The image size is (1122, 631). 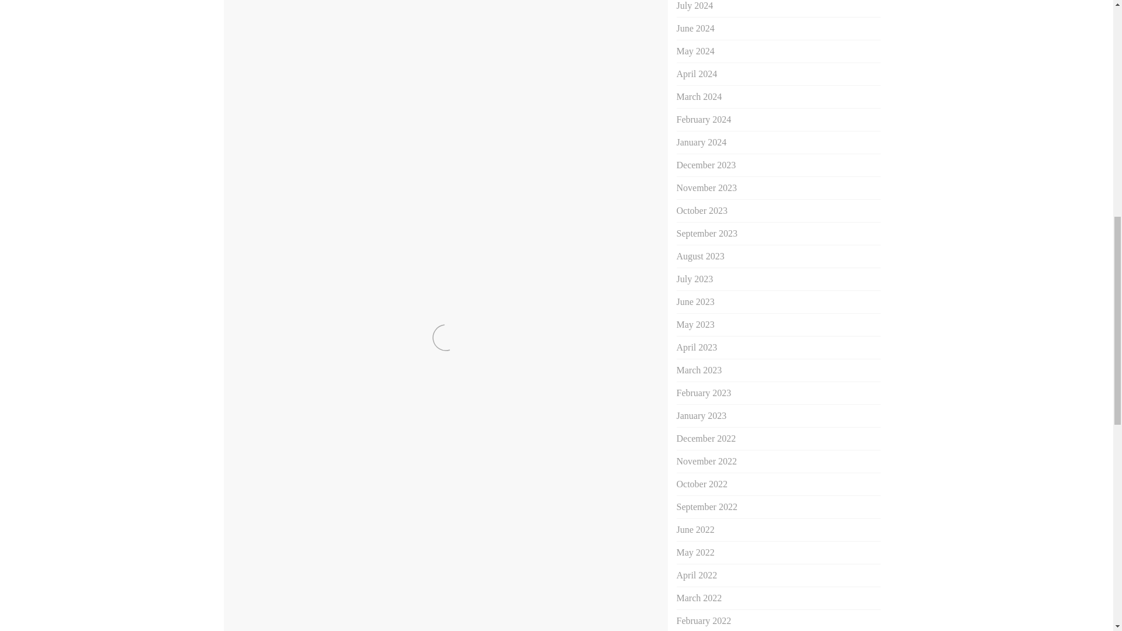 What do you see at coordinates (695, 6) in the screenshot?
I see `July 2024` at bounding box center [695, 6].